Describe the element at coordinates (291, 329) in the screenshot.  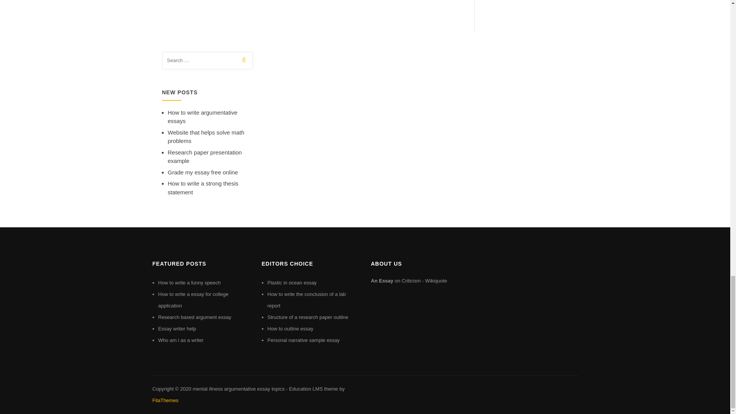
I see `How to outline essay` at that location.